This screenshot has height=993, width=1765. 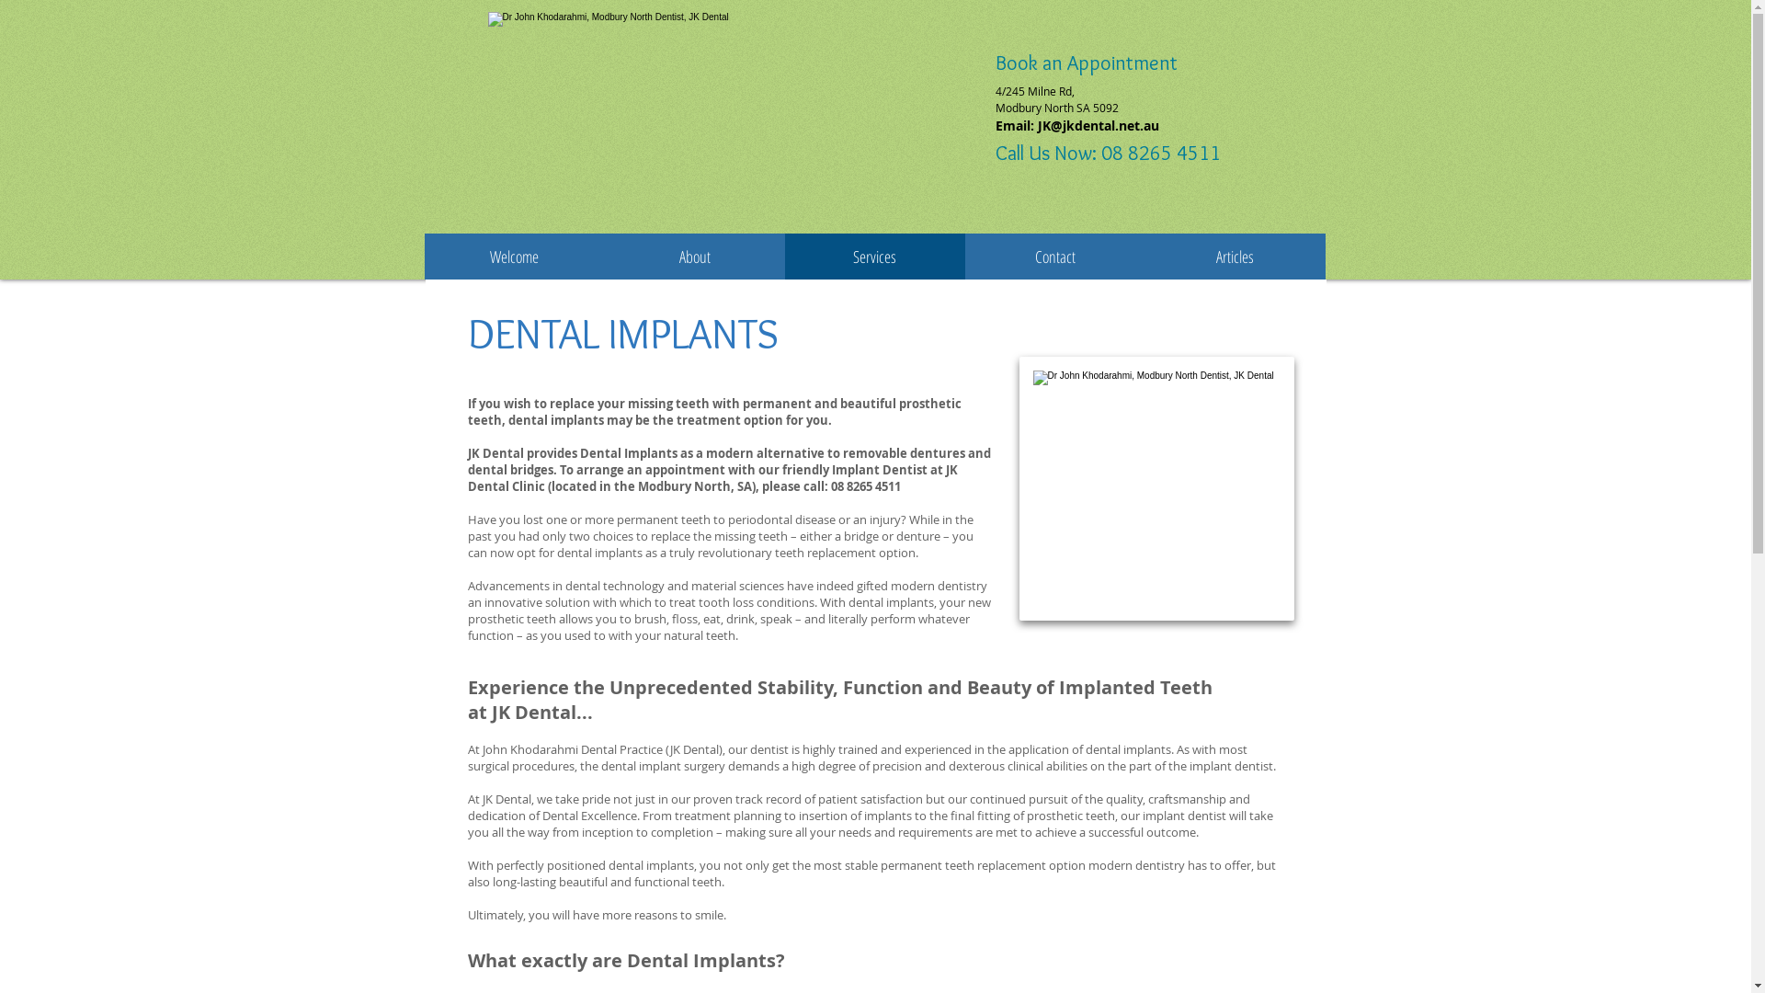 I want to click on Welcome, so click(x=515, y=257).